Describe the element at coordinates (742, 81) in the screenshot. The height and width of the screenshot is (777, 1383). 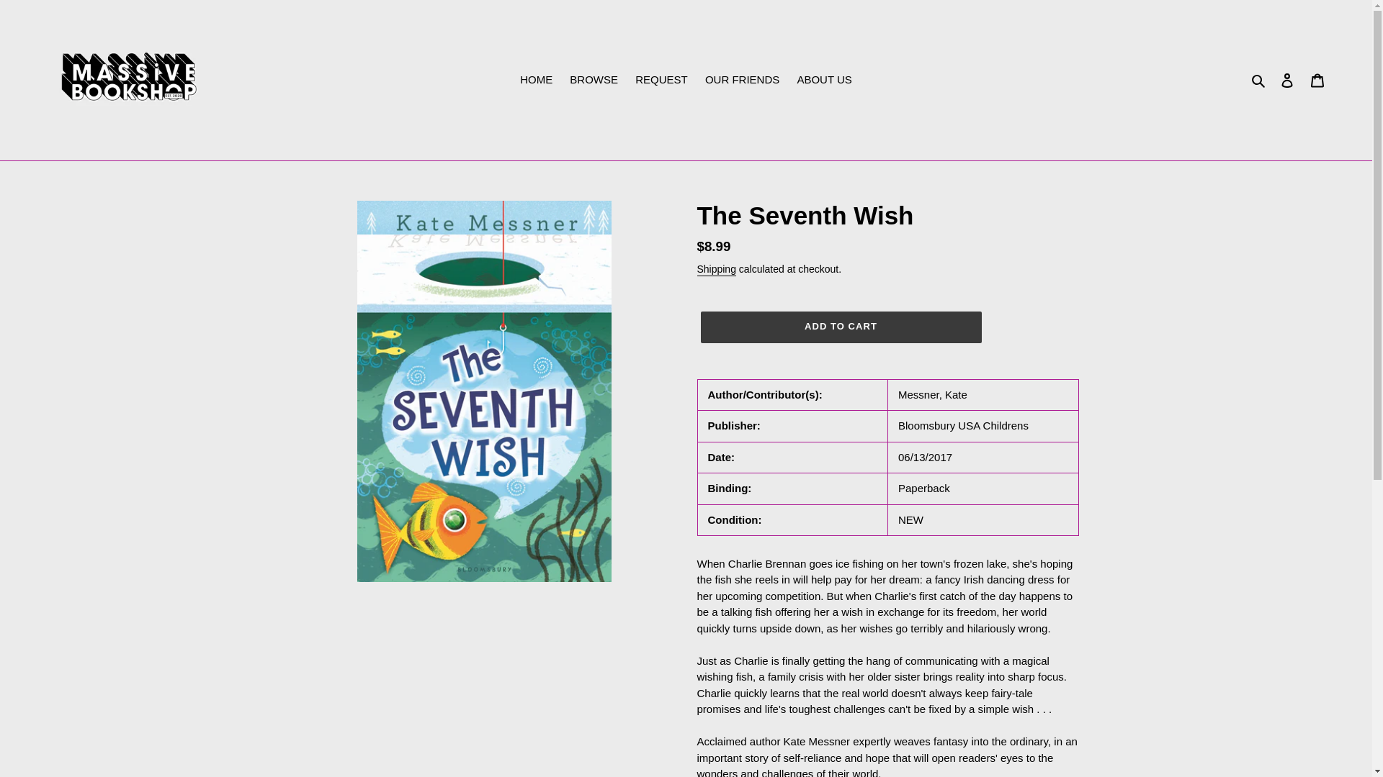
I see `OUR FRIENDS` at that location.